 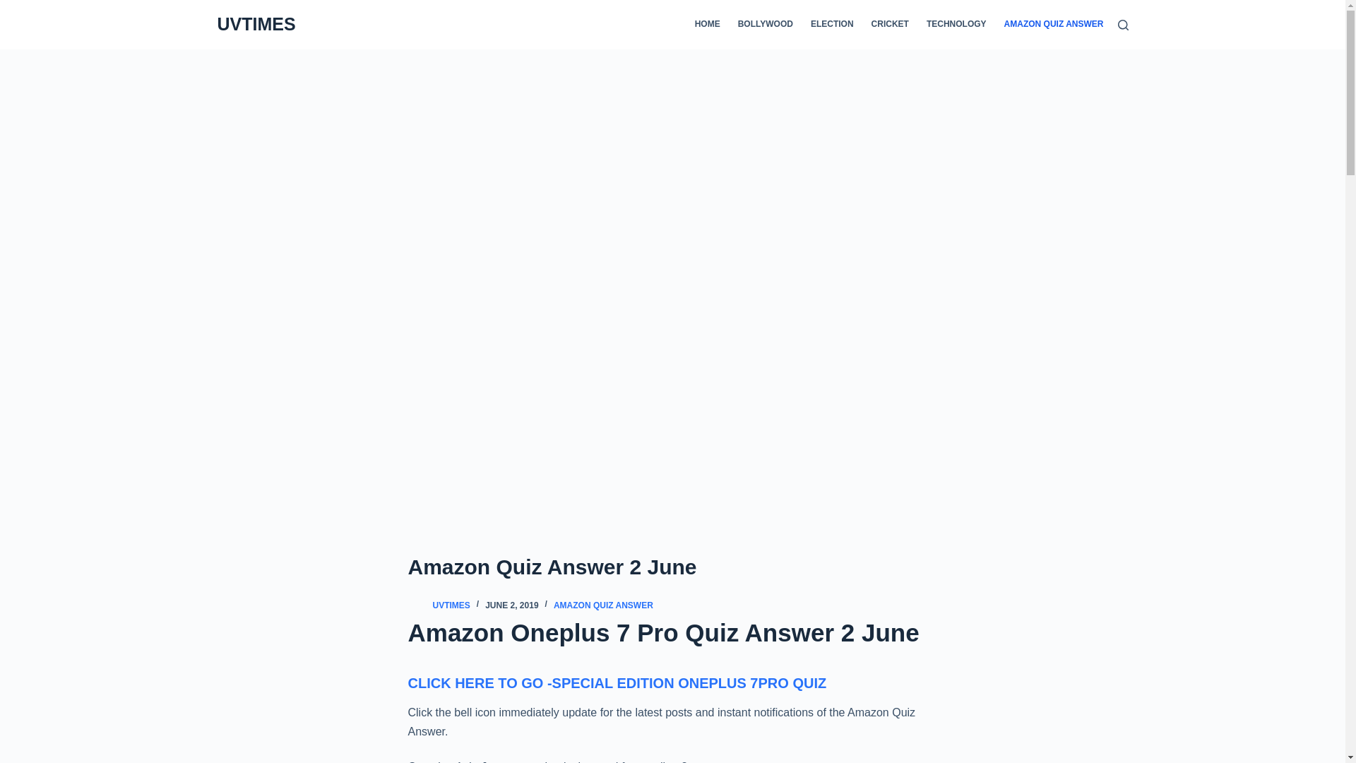 I want to click on BOLLYWOOD, so click(x=765, y=25).